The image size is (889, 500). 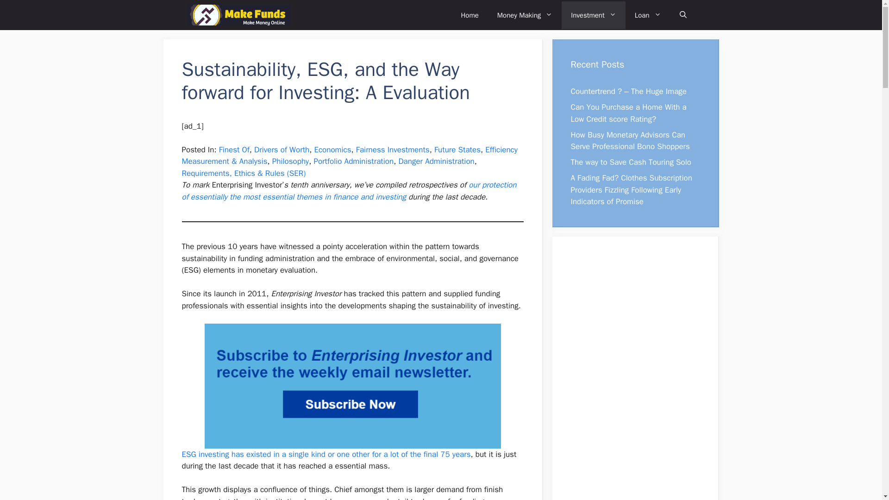 I want to click on Drivers of Worth, so click(x=282, y=150).